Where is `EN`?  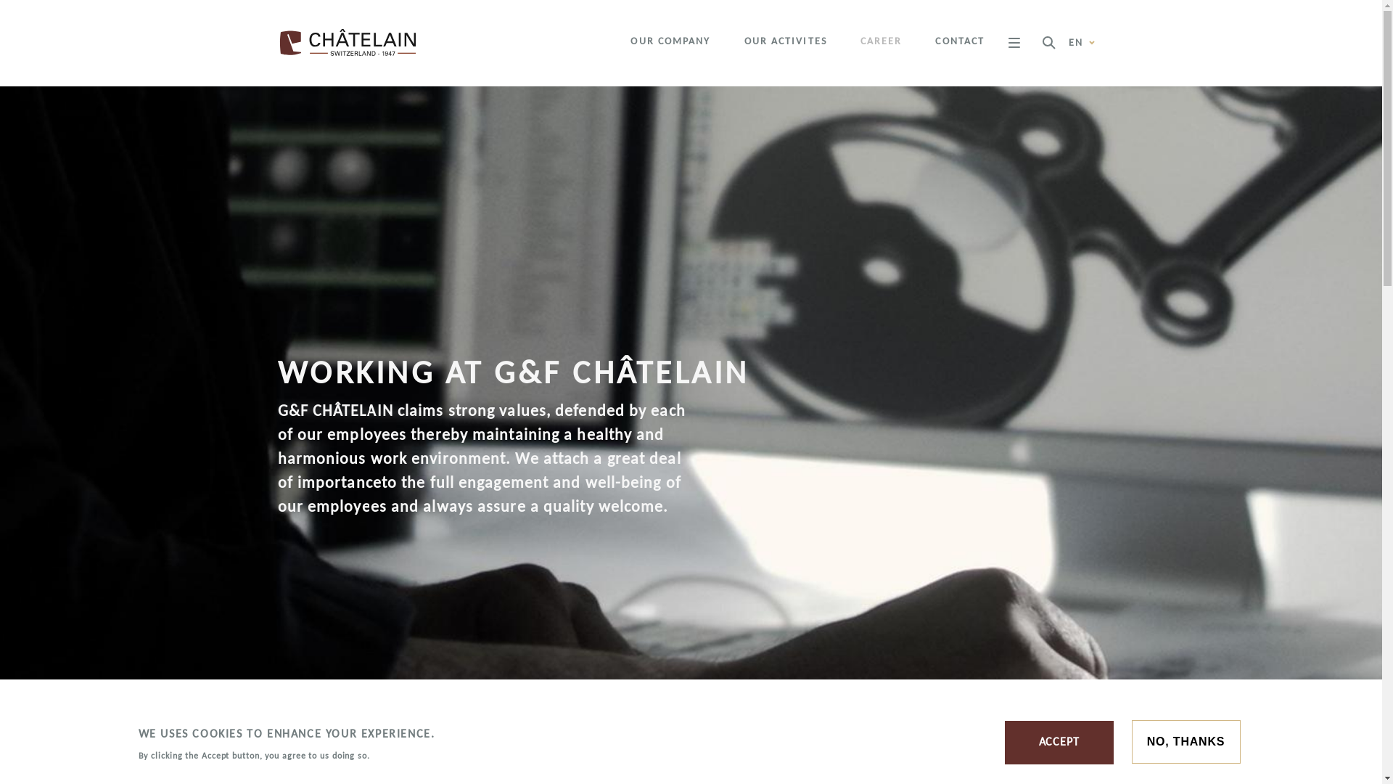 EN is located at coordinates (1082, 42).